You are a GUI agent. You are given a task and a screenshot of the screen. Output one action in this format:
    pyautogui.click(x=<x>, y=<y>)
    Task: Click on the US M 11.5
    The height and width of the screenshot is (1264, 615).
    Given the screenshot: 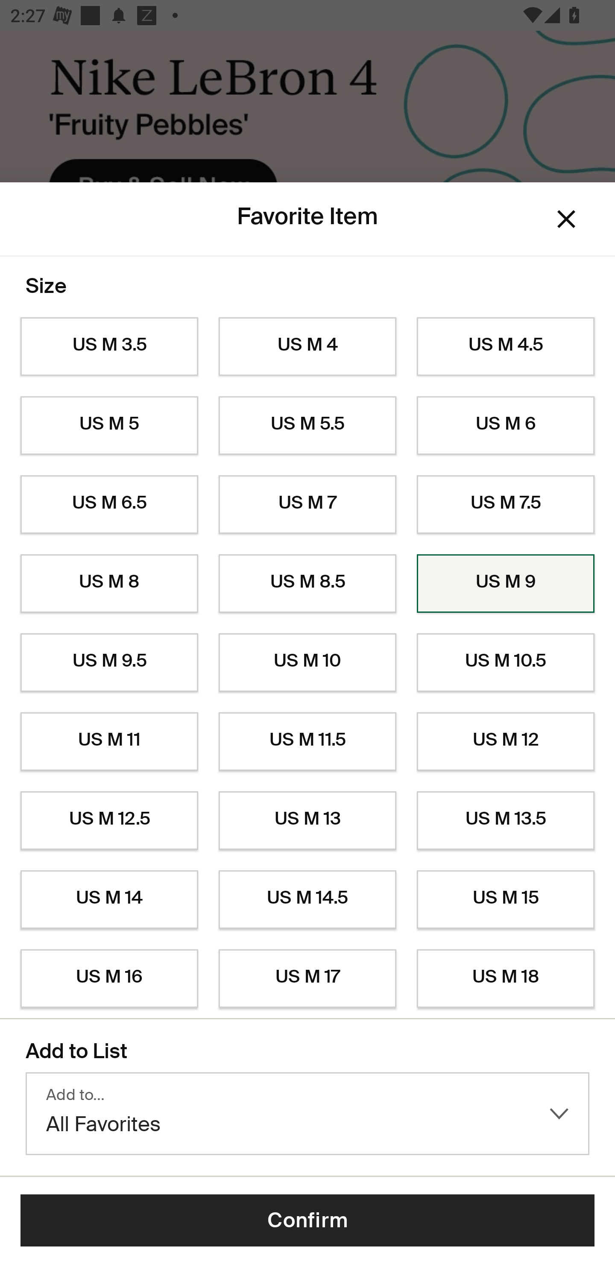 What is the action you would take?
    pyautogui.click(x=307, y=741)
    